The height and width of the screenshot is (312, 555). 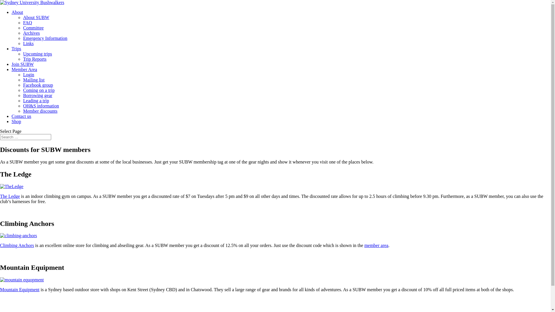 I want to click on Upcoming trips, so click(x=38, y=54).